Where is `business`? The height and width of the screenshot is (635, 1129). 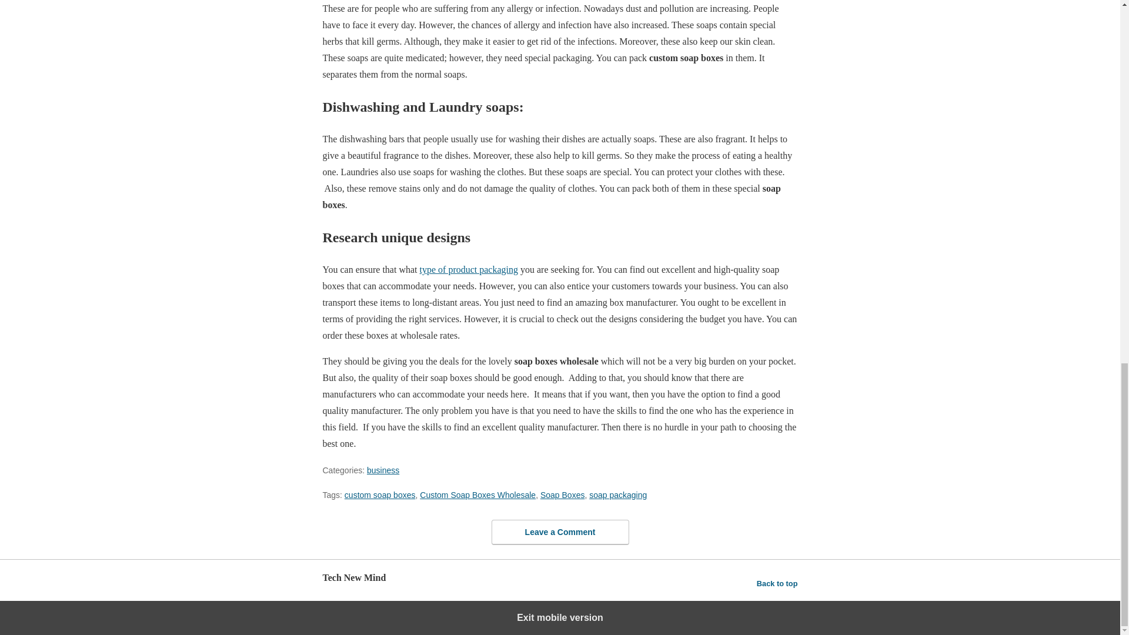
business is located at coordinates (383, 470).